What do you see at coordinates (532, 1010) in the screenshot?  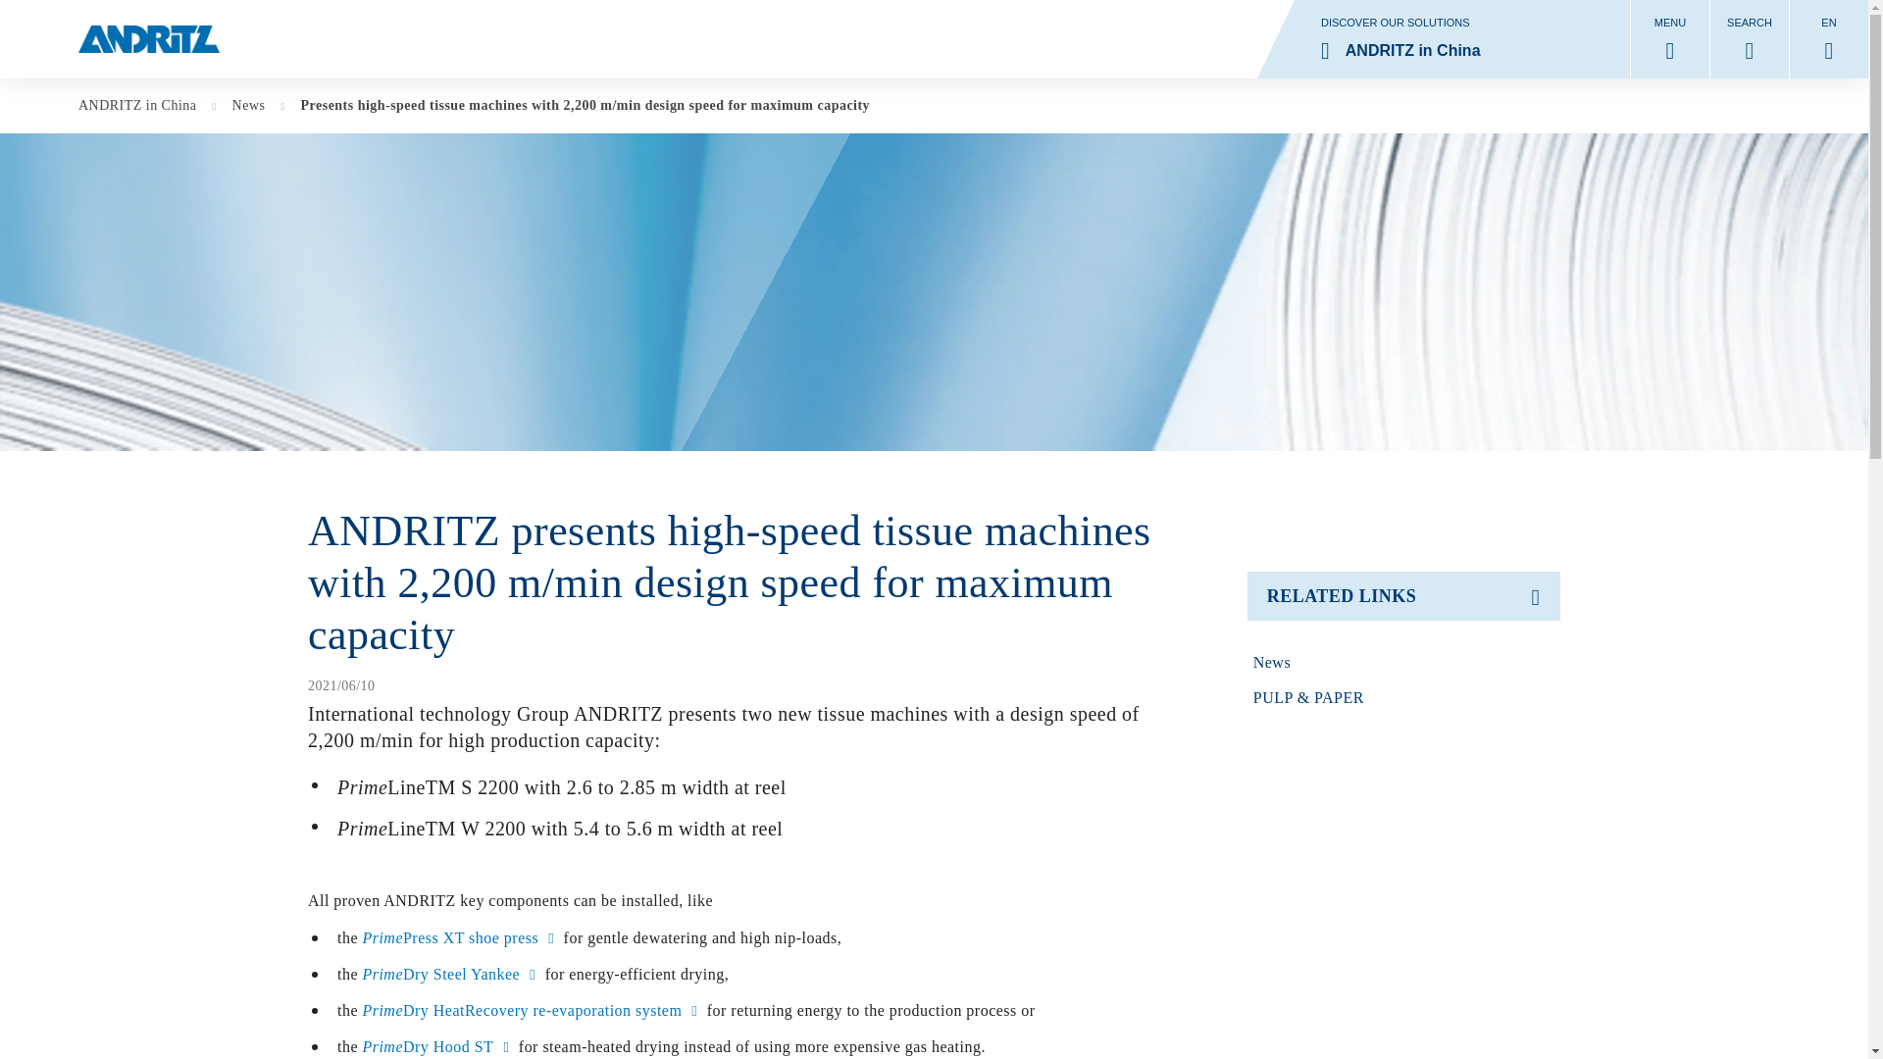 I see `PrimeDry HeatRecovery re-evaporation system` at bounding box center [532, 1010].